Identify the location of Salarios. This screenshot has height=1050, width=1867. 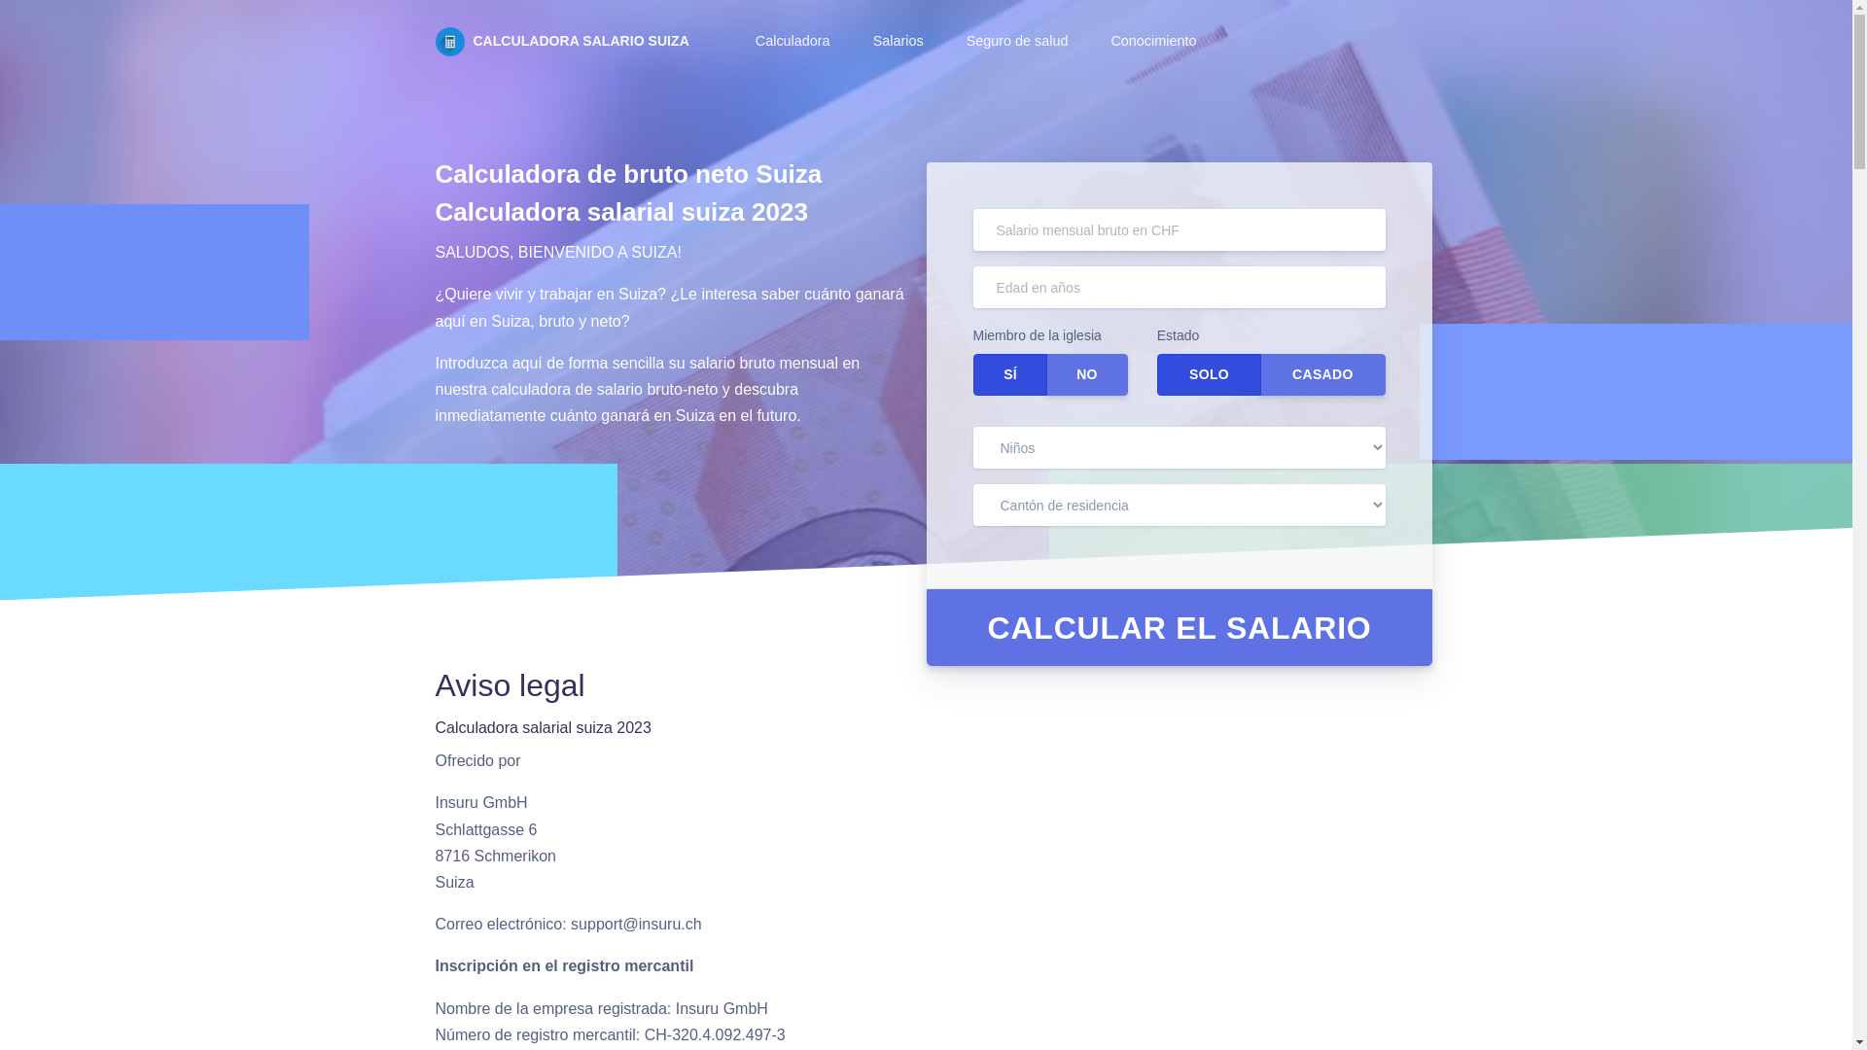
(897, 42).